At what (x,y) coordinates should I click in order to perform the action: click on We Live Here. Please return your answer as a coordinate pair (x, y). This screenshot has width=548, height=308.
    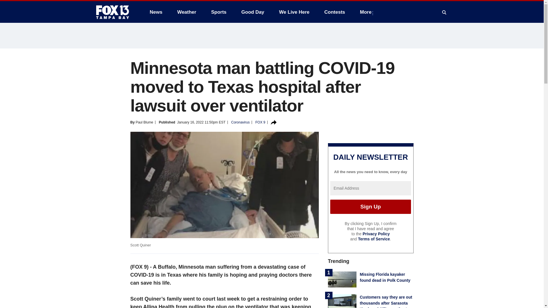
    Looking at the image, I should click on (294, 12).